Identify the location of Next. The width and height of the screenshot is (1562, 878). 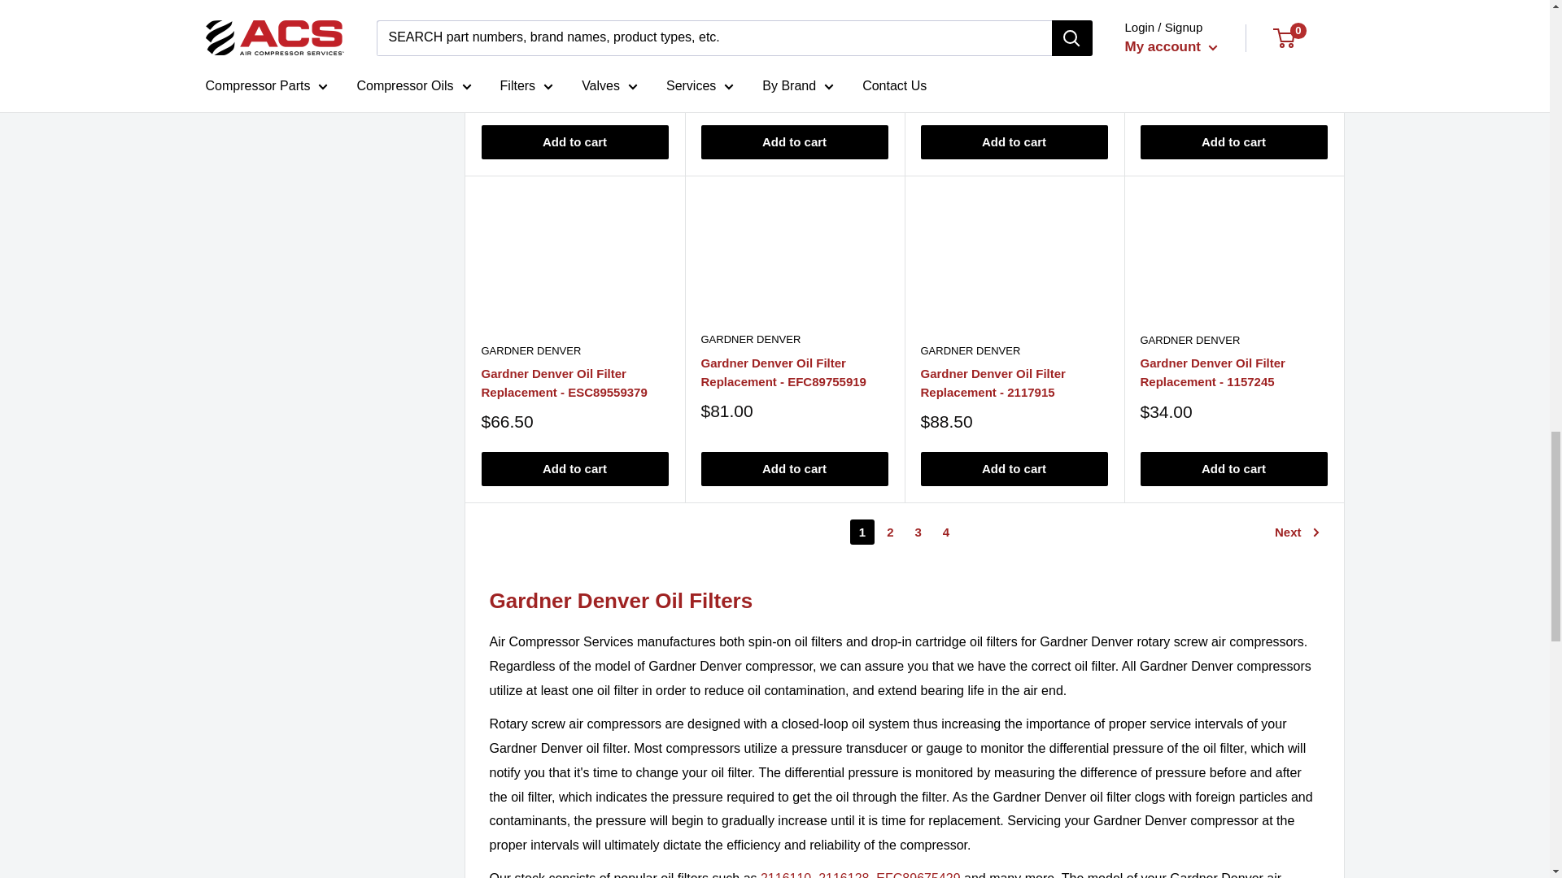
(1297, 532).